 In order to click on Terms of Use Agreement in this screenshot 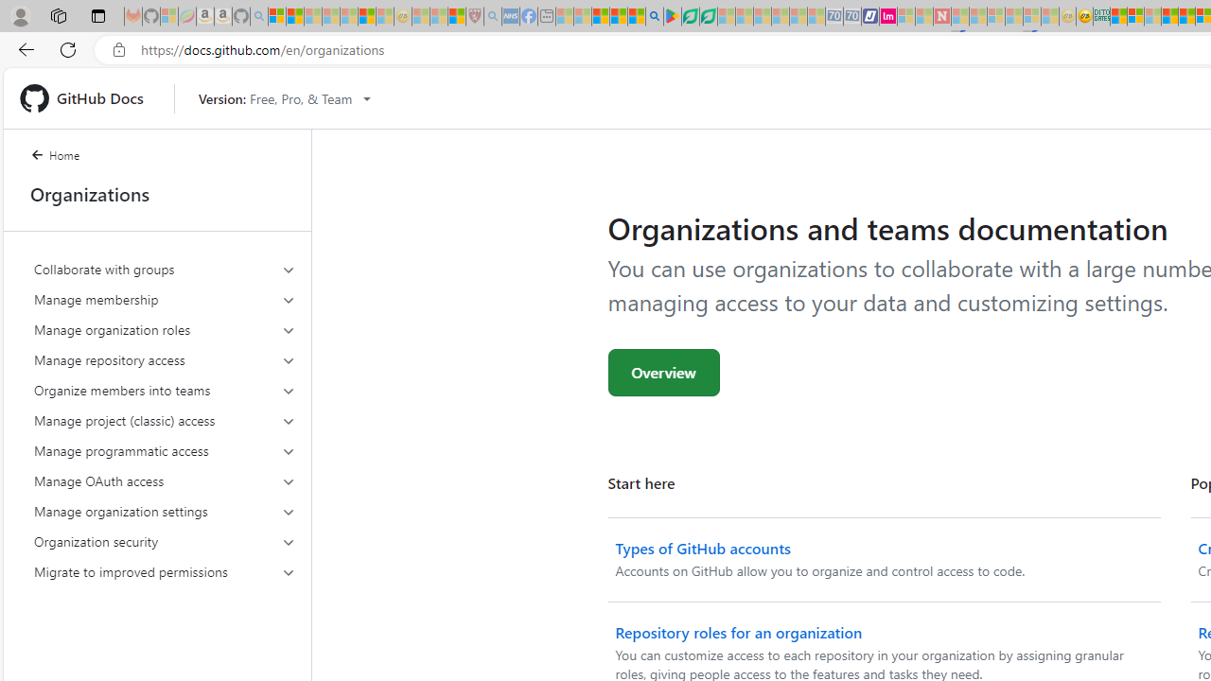, I will do `click(690, 17)`.